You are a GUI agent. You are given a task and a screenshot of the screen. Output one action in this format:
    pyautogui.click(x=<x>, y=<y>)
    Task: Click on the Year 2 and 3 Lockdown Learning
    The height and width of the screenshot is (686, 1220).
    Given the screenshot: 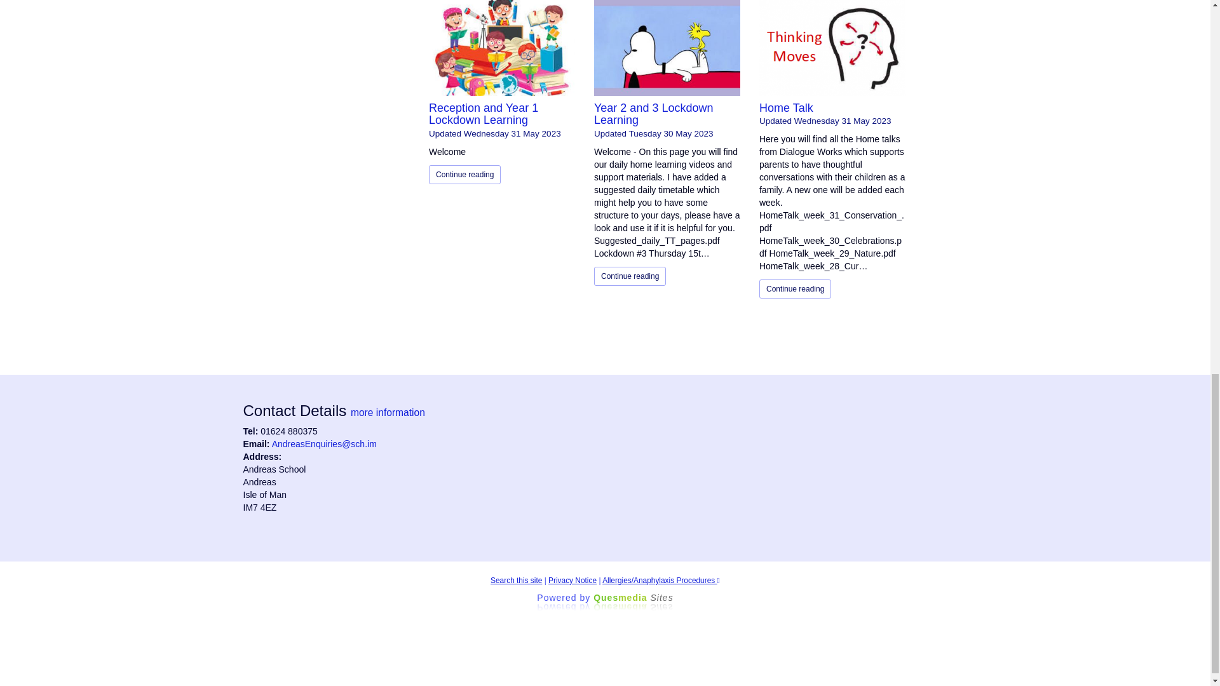 What is the action you would take?
    pyautogui.click(x=653, y=114)
    